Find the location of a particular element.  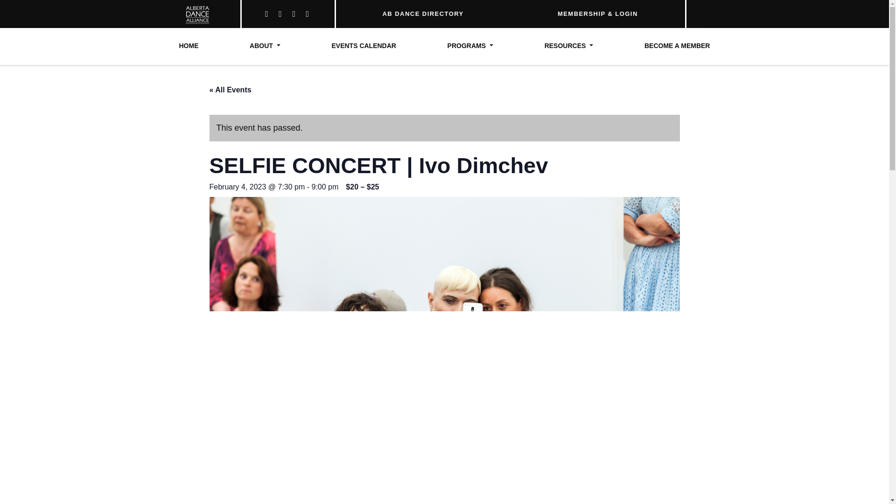

ABOUT is located at coordinates (265, 46).